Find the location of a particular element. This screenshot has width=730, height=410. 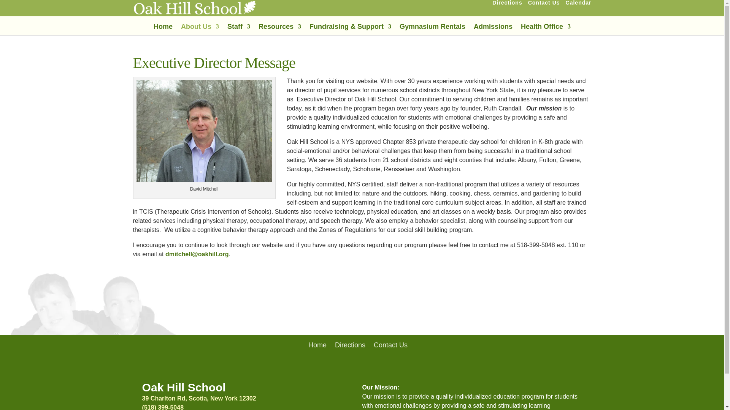

Admissions is located at coordinates (493, 29).